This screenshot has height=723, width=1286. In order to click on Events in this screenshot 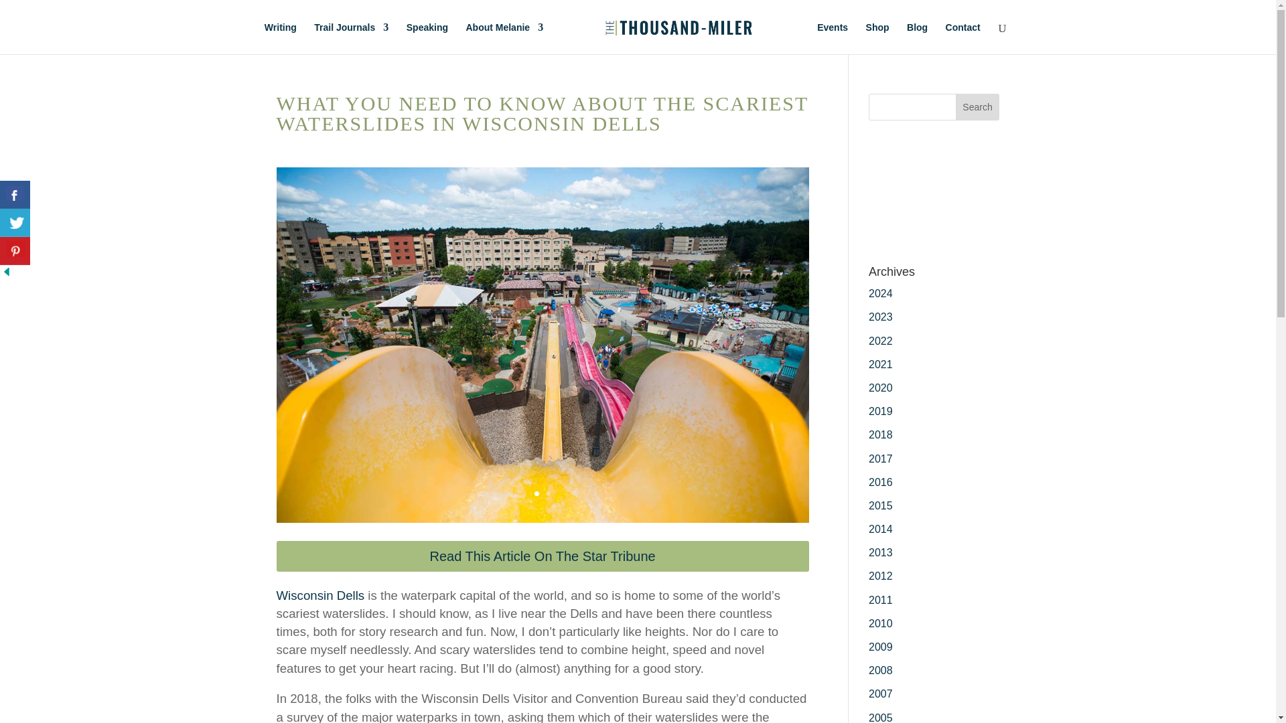, I will do `click(832, 38)`.